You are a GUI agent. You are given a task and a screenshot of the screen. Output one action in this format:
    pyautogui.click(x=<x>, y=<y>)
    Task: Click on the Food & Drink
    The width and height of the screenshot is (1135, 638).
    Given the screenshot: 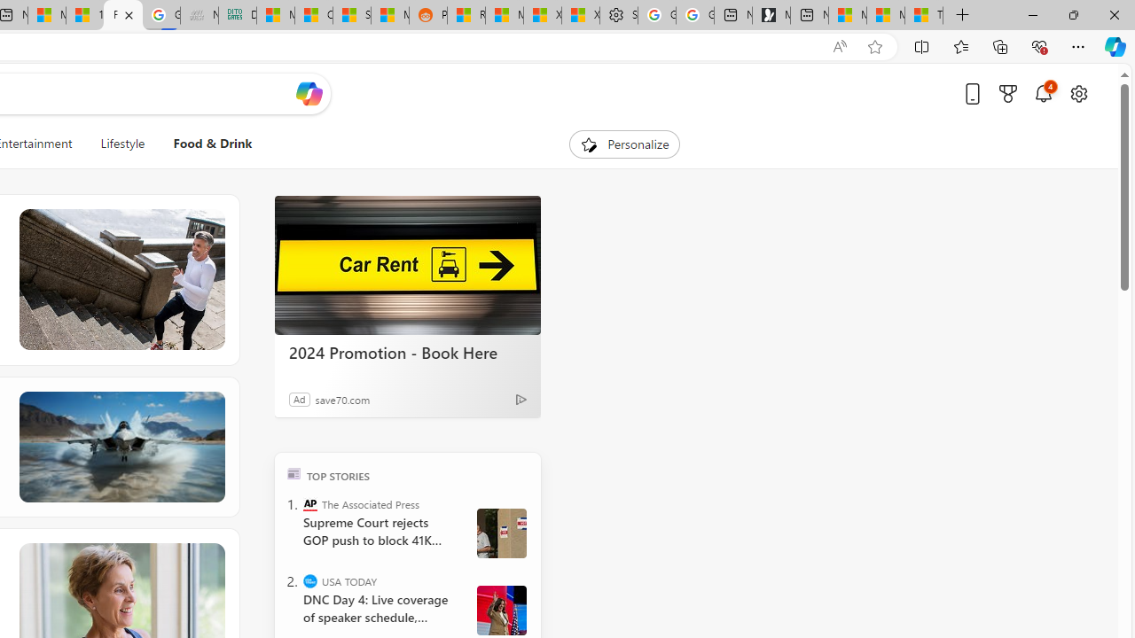 What is the action you would take?
    pyautogui.click(x=213, y=144)
    